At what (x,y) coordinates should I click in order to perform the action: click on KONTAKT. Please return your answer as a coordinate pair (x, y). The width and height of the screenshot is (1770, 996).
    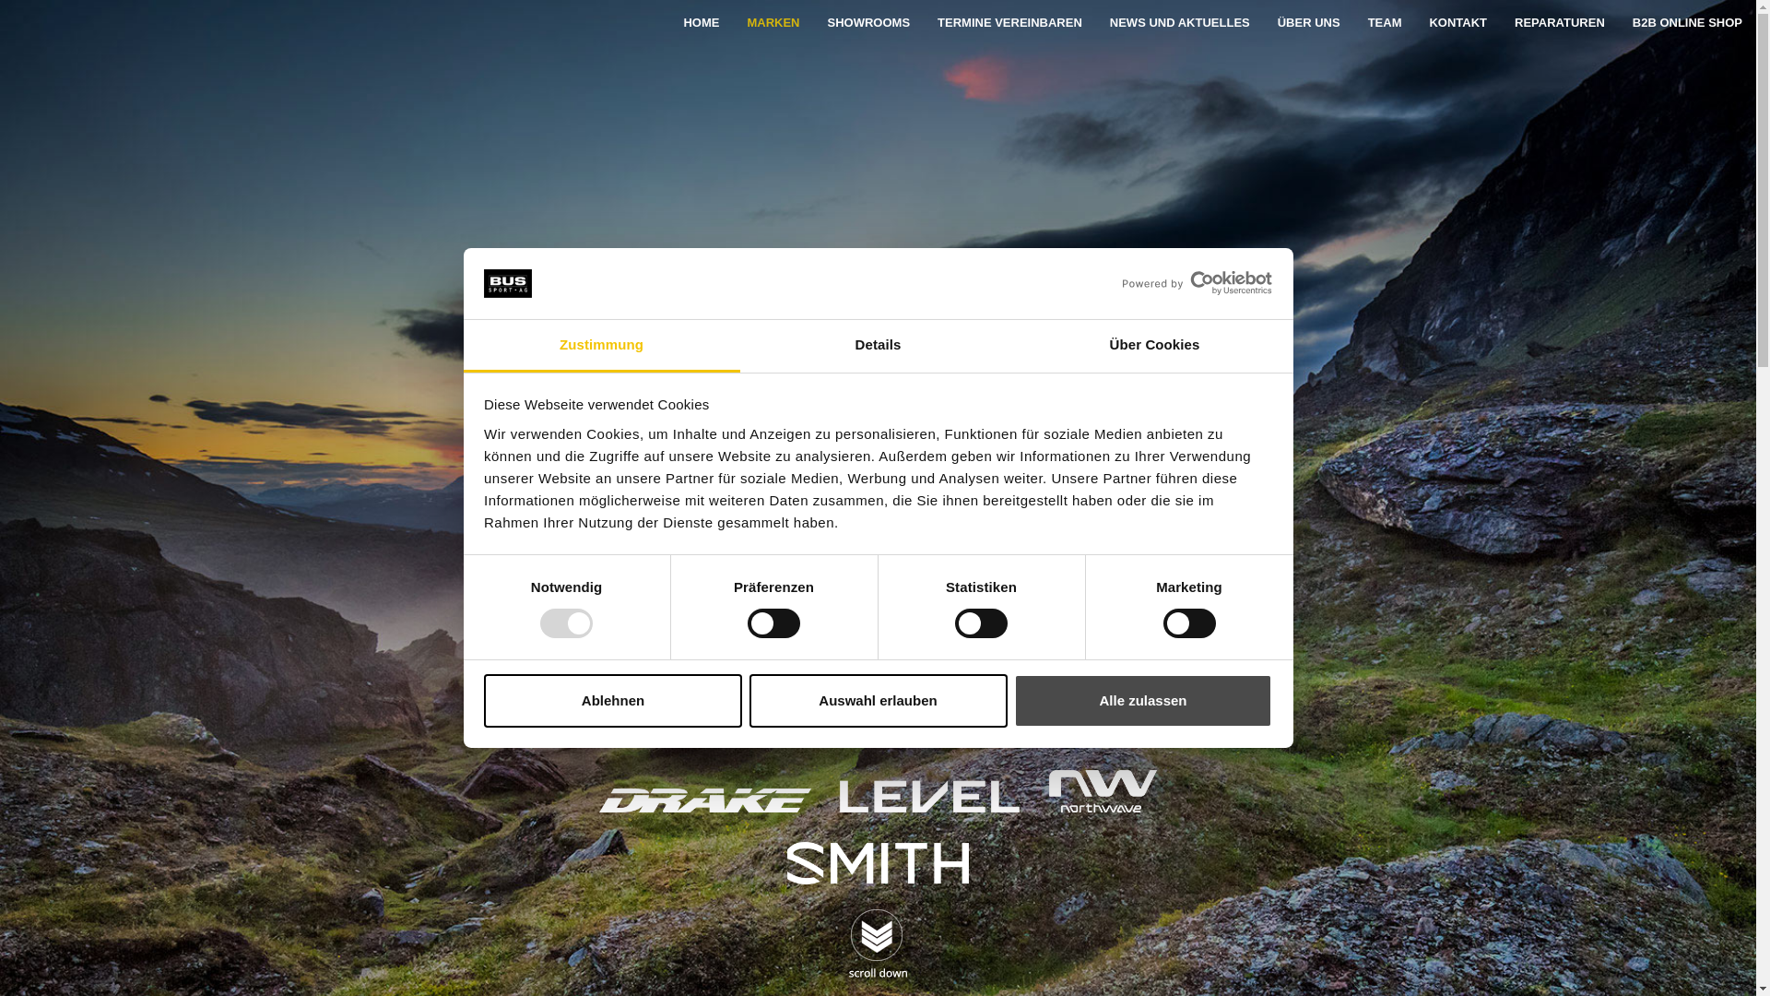
    Looking at the image, I should click on (1458, 23).